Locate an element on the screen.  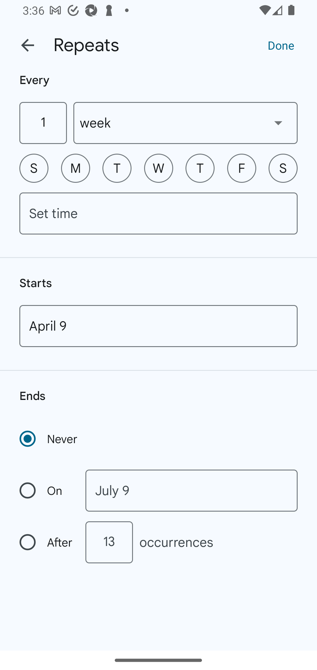
S Sunday is located at coordinates (34, 168).